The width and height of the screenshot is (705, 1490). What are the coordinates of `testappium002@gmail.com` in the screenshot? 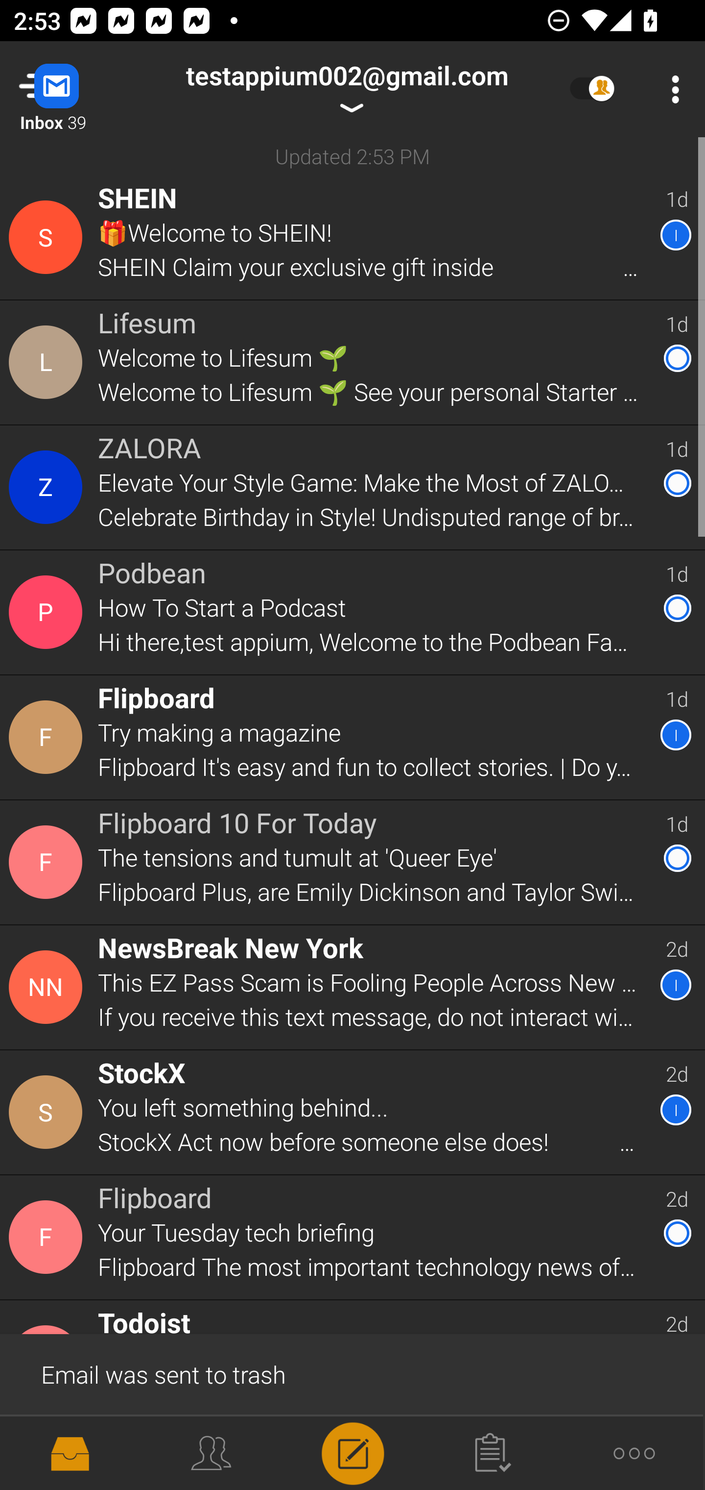 It's located at (347, 89).